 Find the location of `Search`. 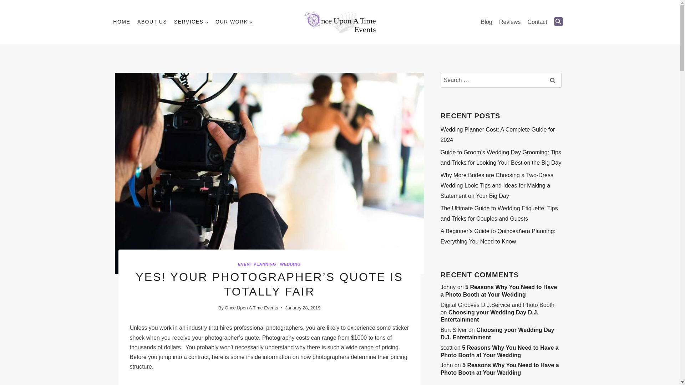

Search is located at coordinates (553, 80).